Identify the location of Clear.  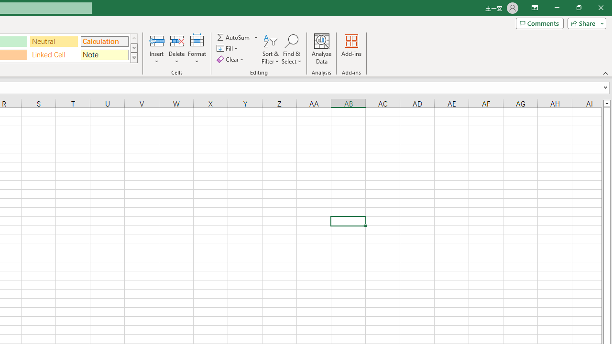
(231, 59).